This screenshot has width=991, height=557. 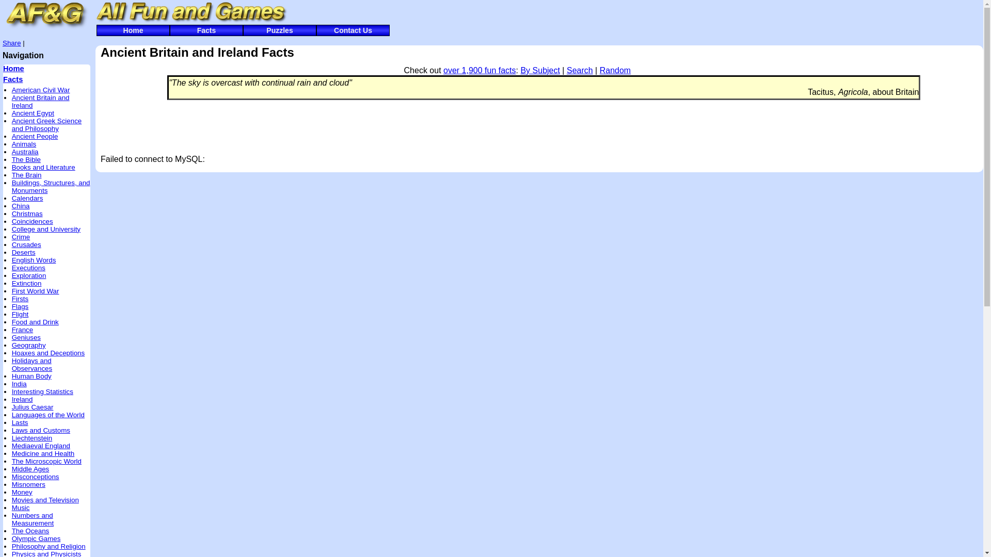 I want to click on Facts, so click(x=206, y=30).